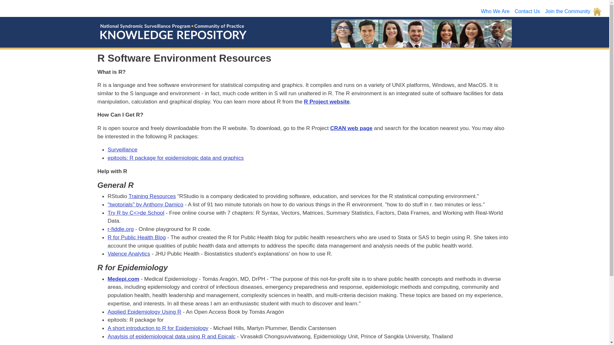 This screenshot has width=614, height=345. Describe the element at coordinates (527, 11) in the screenshot. I see `Contact Us` at that location.